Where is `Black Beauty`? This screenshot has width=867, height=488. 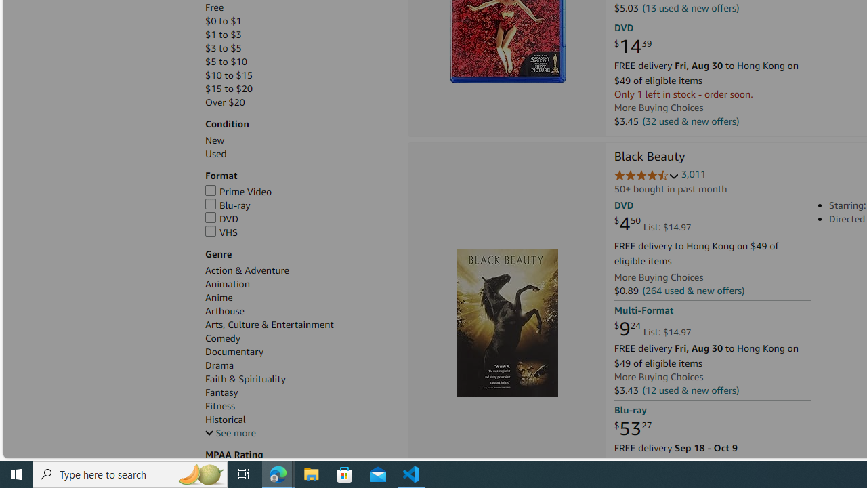
Black Beauty is located at coordinates (507, 323).